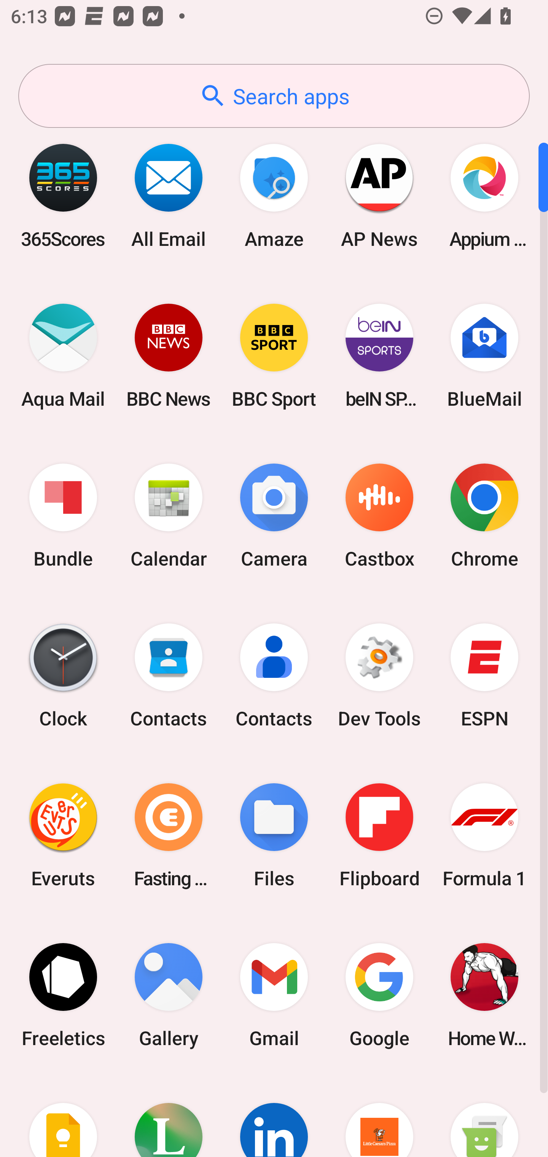 Image resolution: width=548 pixels, height=1157 pixels. What do you see at coordinates (274, 355) in the screenshot?
I see `BBC Sport` at bounding box center [274, 355].